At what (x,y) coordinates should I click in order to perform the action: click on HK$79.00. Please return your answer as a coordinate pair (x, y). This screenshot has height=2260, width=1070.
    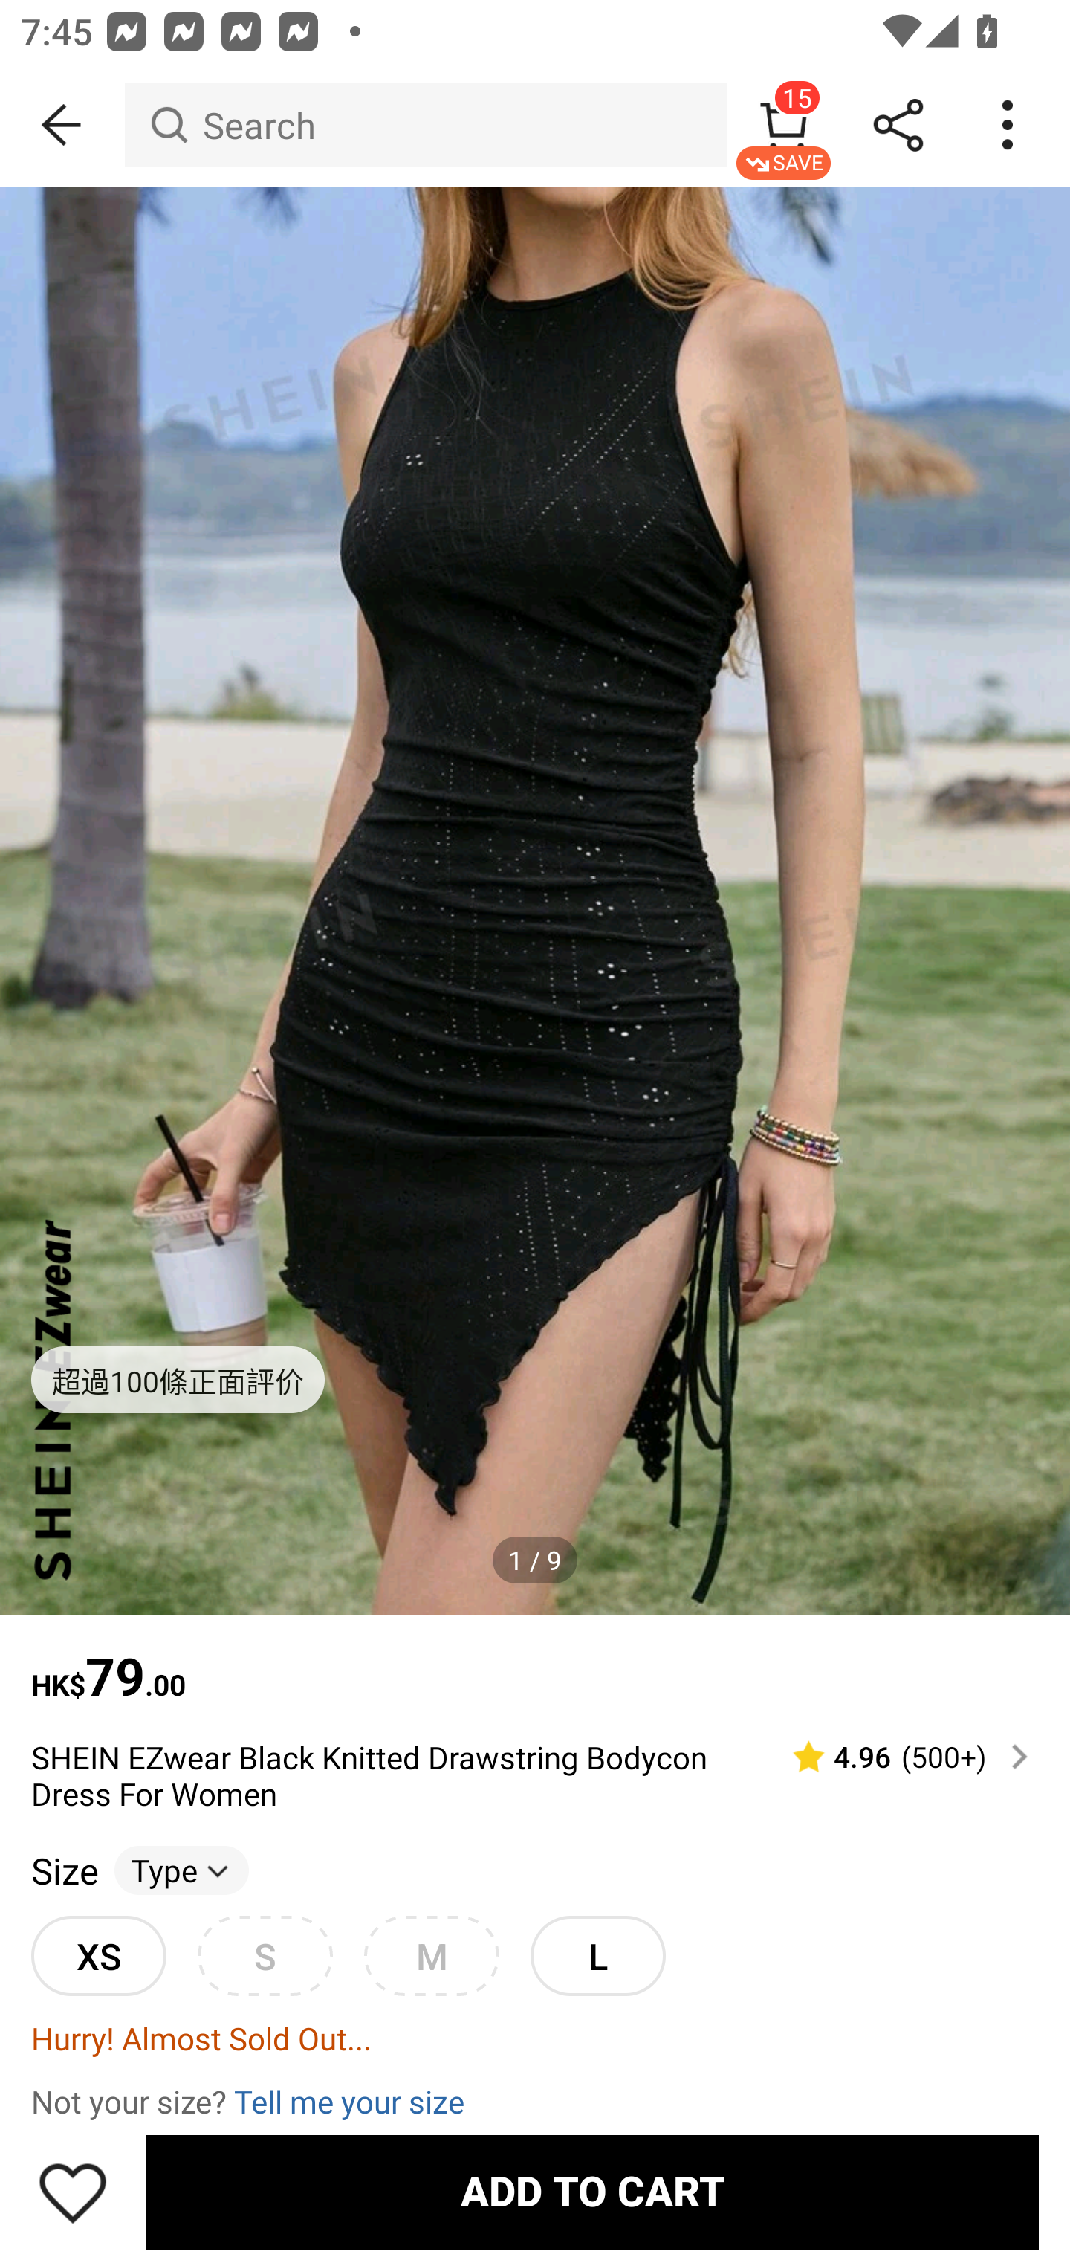
    Looking at the image, I should click on (535, 1662).